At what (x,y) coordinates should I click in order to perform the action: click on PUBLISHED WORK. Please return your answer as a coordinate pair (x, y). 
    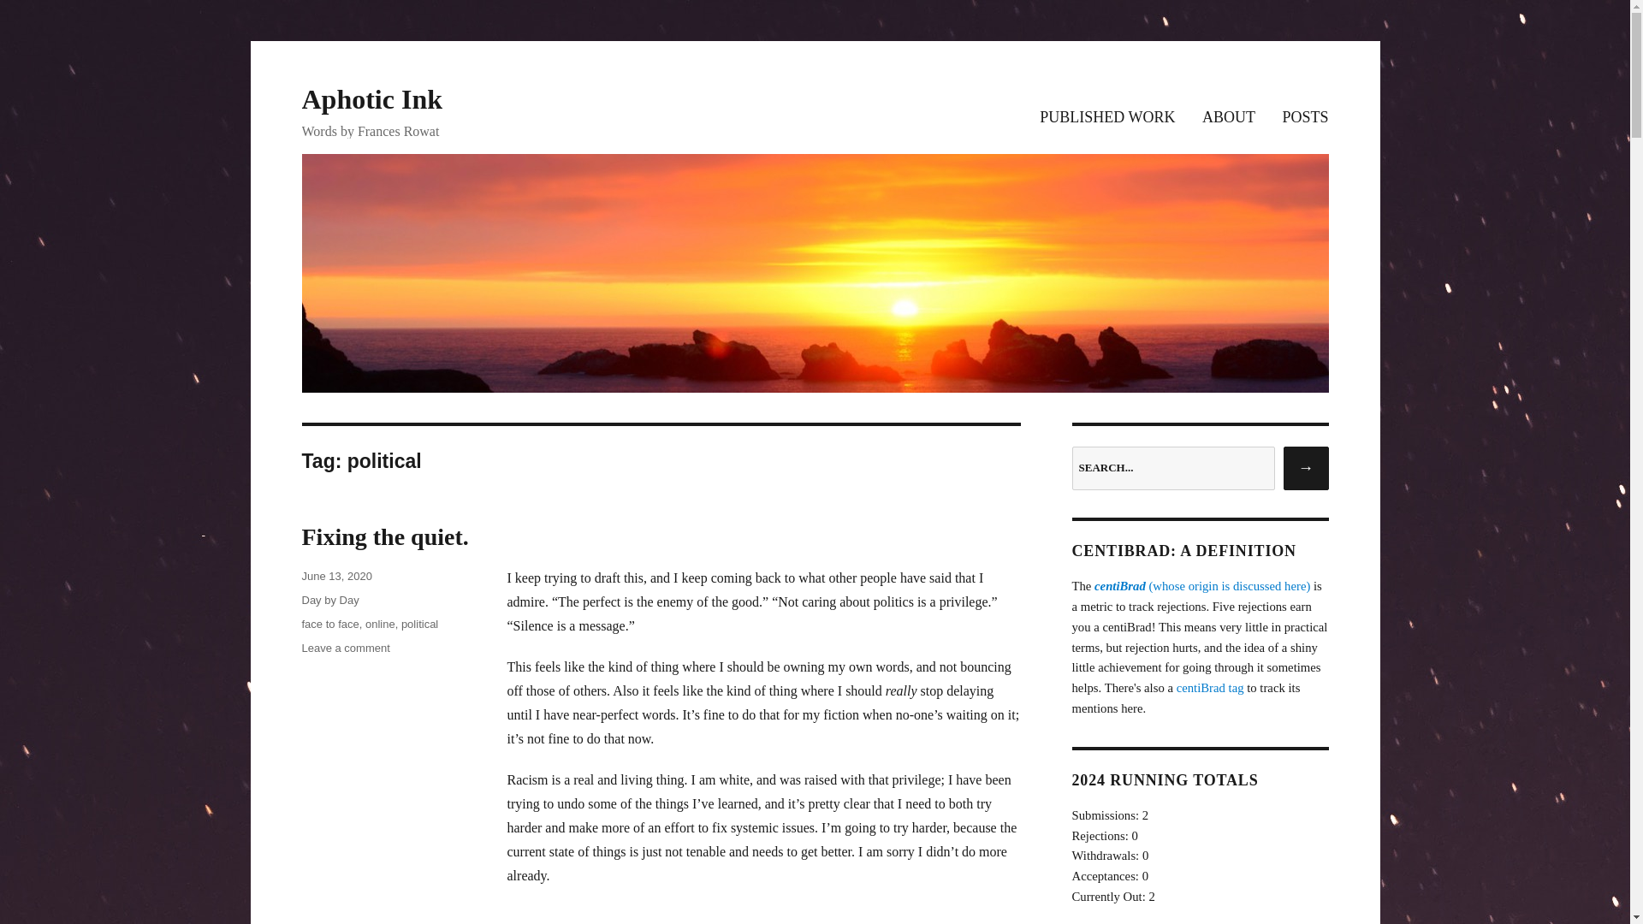
    Looking at the image, I should click on (335, 577).